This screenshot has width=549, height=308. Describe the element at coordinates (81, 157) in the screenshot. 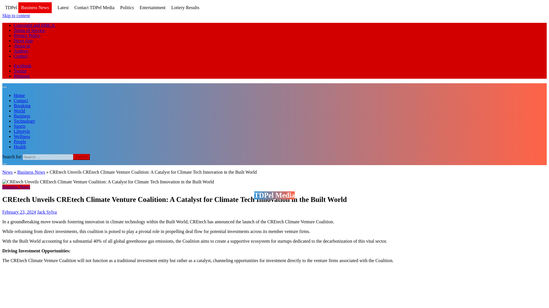

I see `Search` at that location.